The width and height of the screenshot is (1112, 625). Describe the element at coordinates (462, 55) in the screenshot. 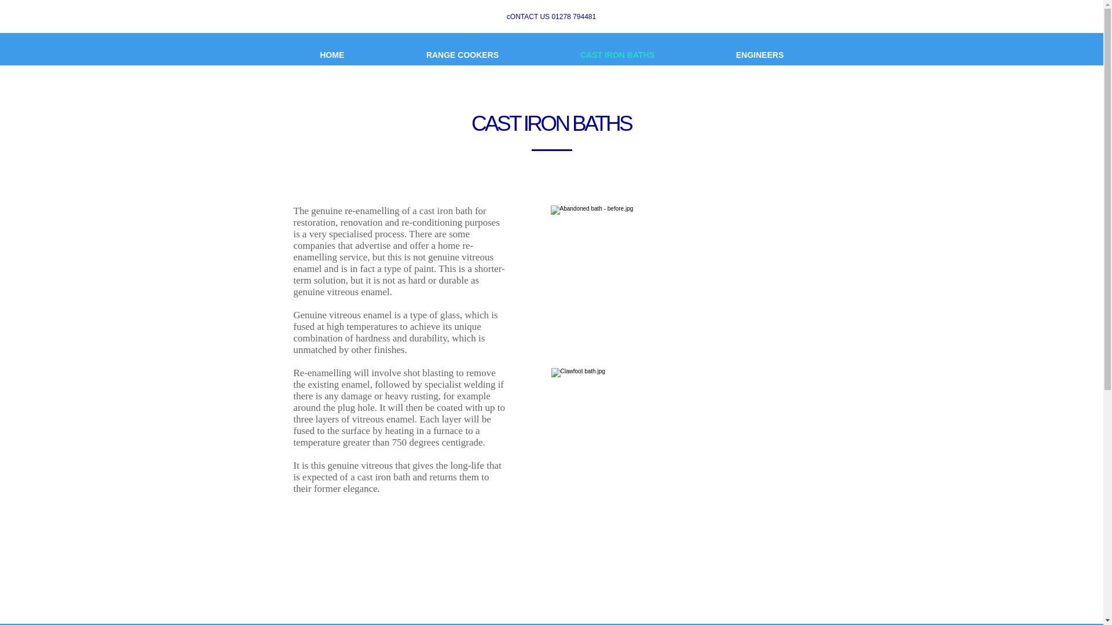

I see `RANGE COOKERS` at that location.